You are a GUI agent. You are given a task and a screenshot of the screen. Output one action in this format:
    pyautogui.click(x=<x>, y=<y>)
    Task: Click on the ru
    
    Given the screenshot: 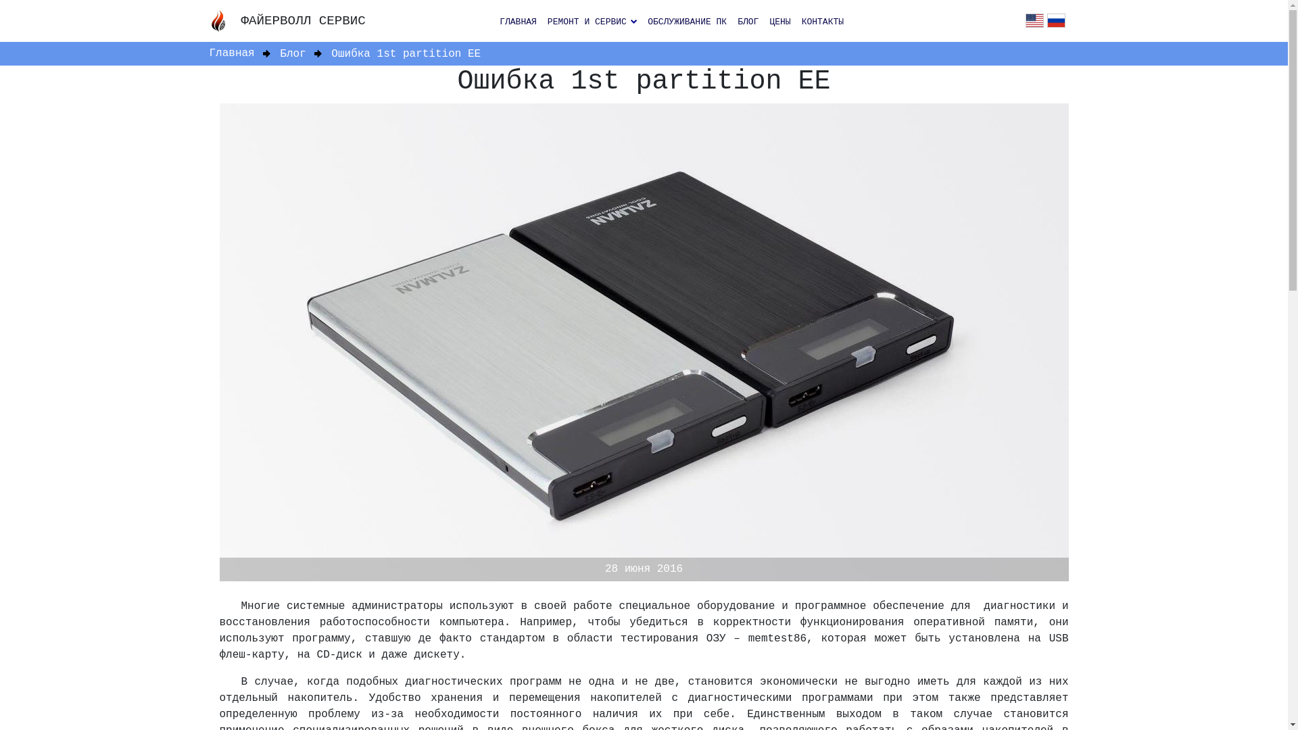 What is the action you would take?
    pyautogui.click(x=1056, y=22)
    